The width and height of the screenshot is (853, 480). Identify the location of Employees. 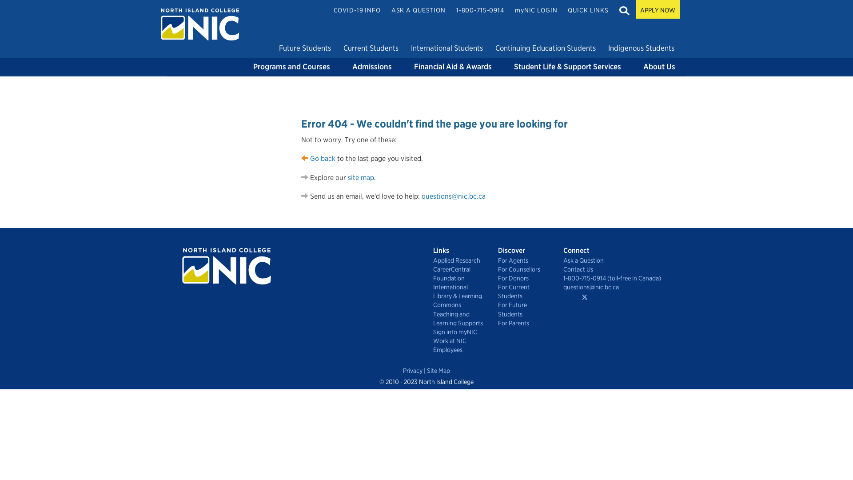
(459, 350).